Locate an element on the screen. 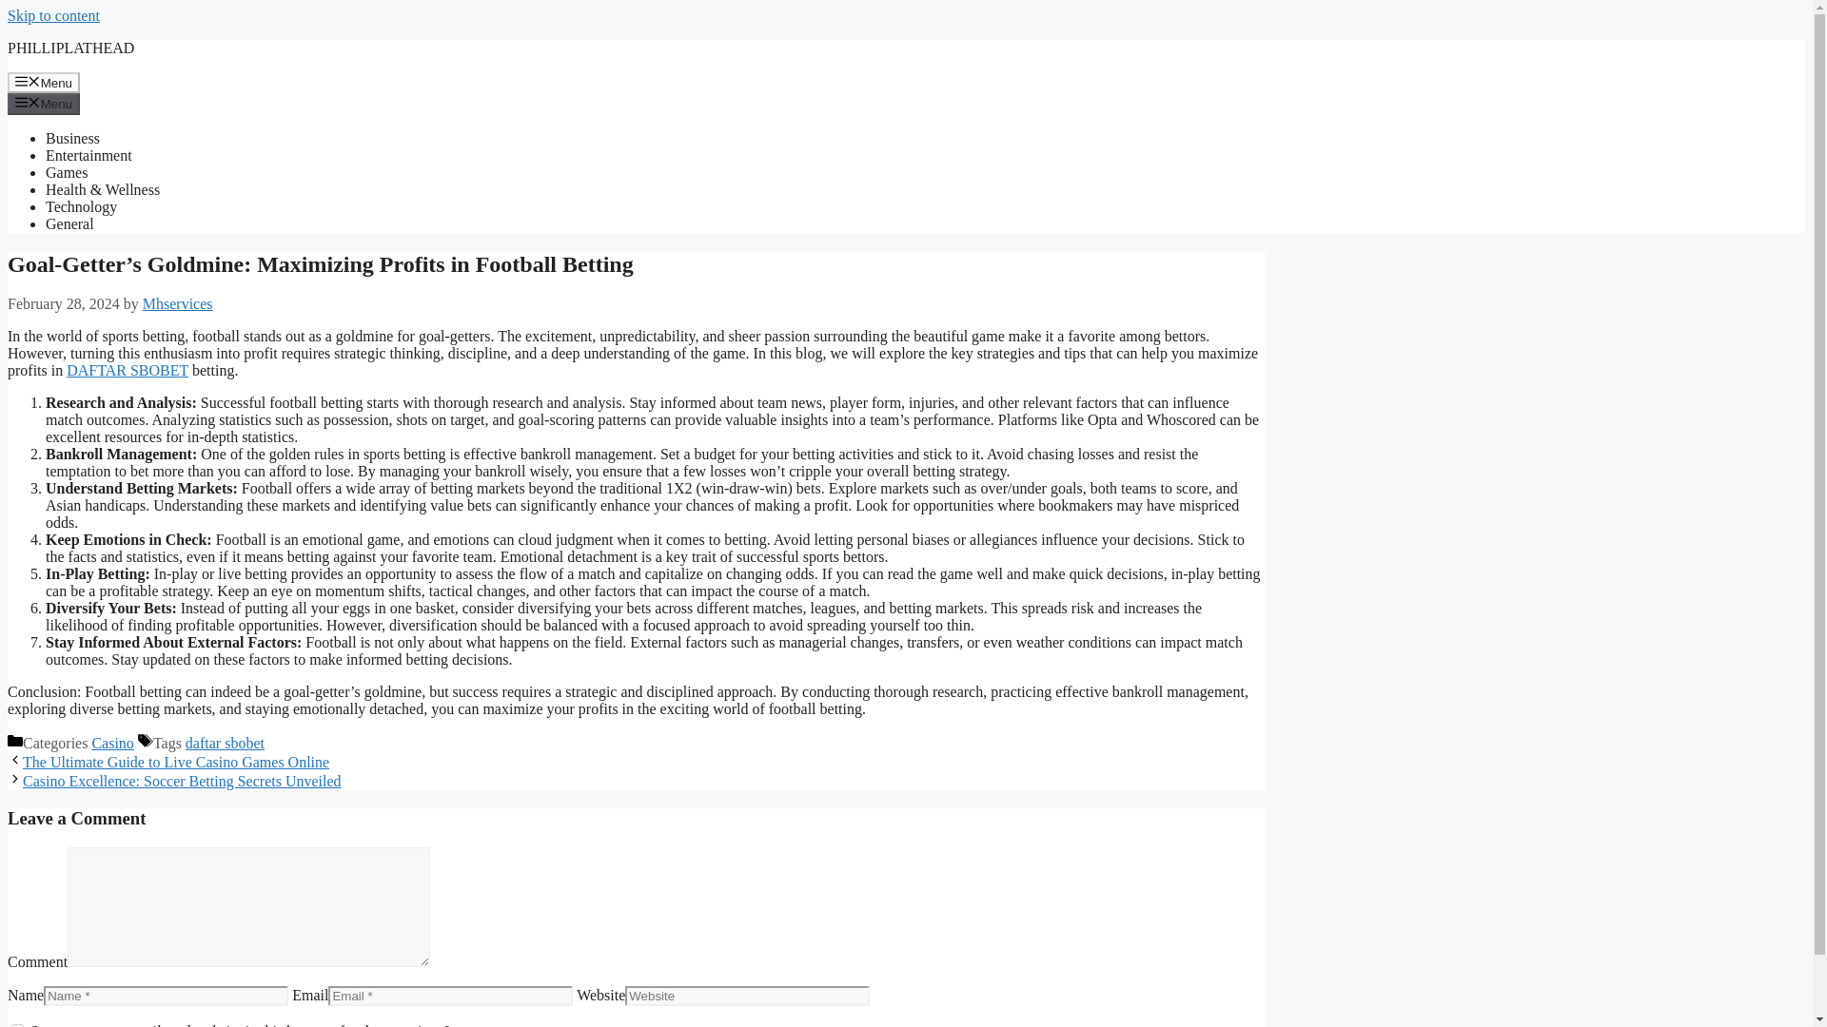 This screenshot has height=1027, width=1827. Skip to content is located at coordinates (53, 15).